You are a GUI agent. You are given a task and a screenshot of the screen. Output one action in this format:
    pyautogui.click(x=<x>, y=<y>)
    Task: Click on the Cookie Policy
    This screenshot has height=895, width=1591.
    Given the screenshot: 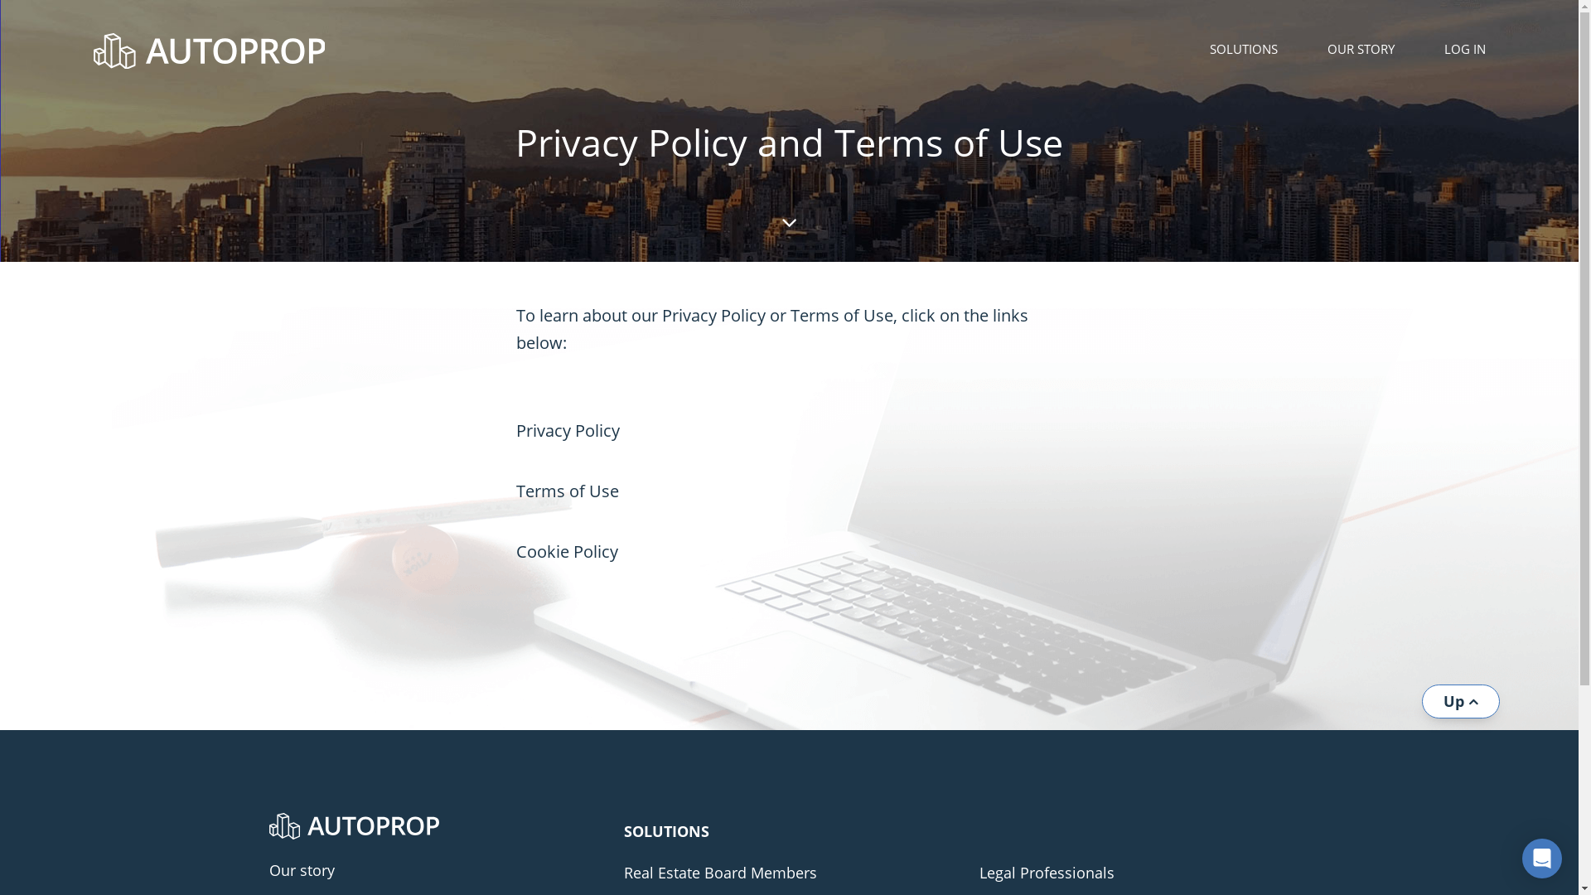 What is the action you would take?
    pyautogui.click(x=567, y=552)
    